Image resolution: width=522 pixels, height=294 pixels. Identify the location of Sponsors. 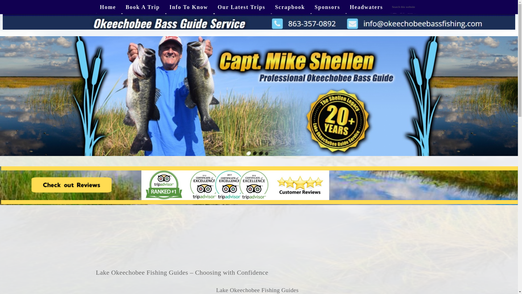
(328, 7).